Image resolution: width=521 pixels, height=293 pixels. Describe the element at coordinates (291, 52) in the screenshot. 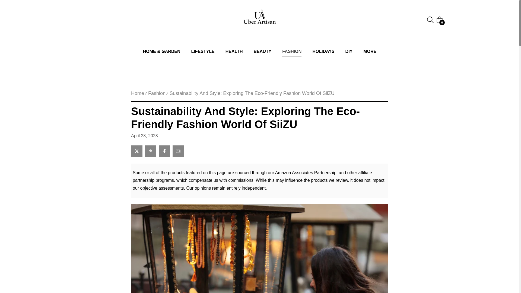

I see `FASHION` at that location.